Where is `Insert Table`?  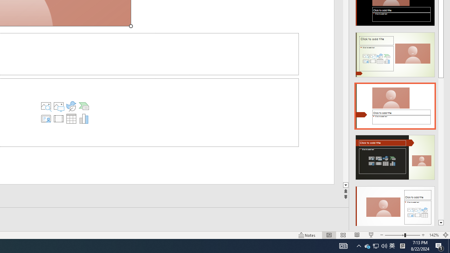
Insert Table is located at coordinates (71, 119).